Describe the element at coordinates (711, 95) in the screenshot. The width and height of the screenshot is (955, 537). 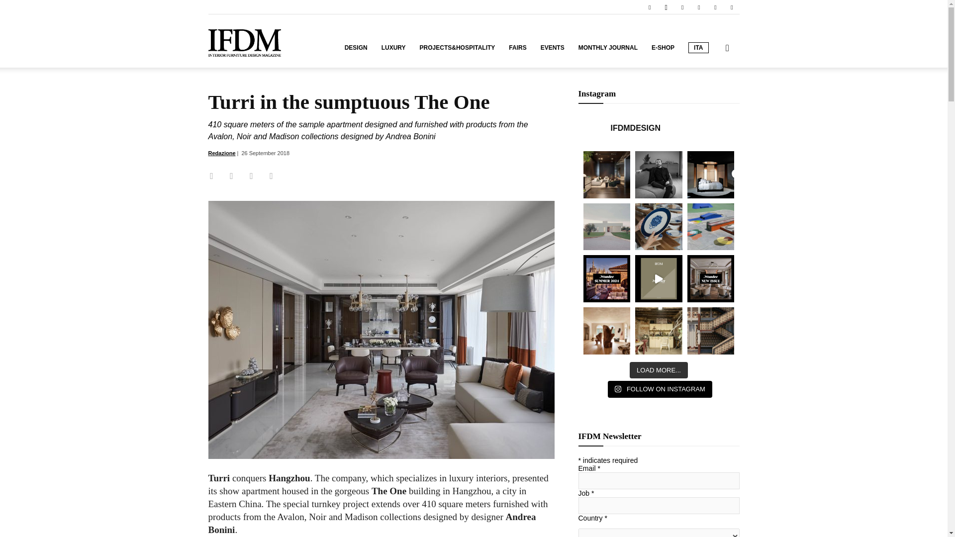
I see `Search` at that location.